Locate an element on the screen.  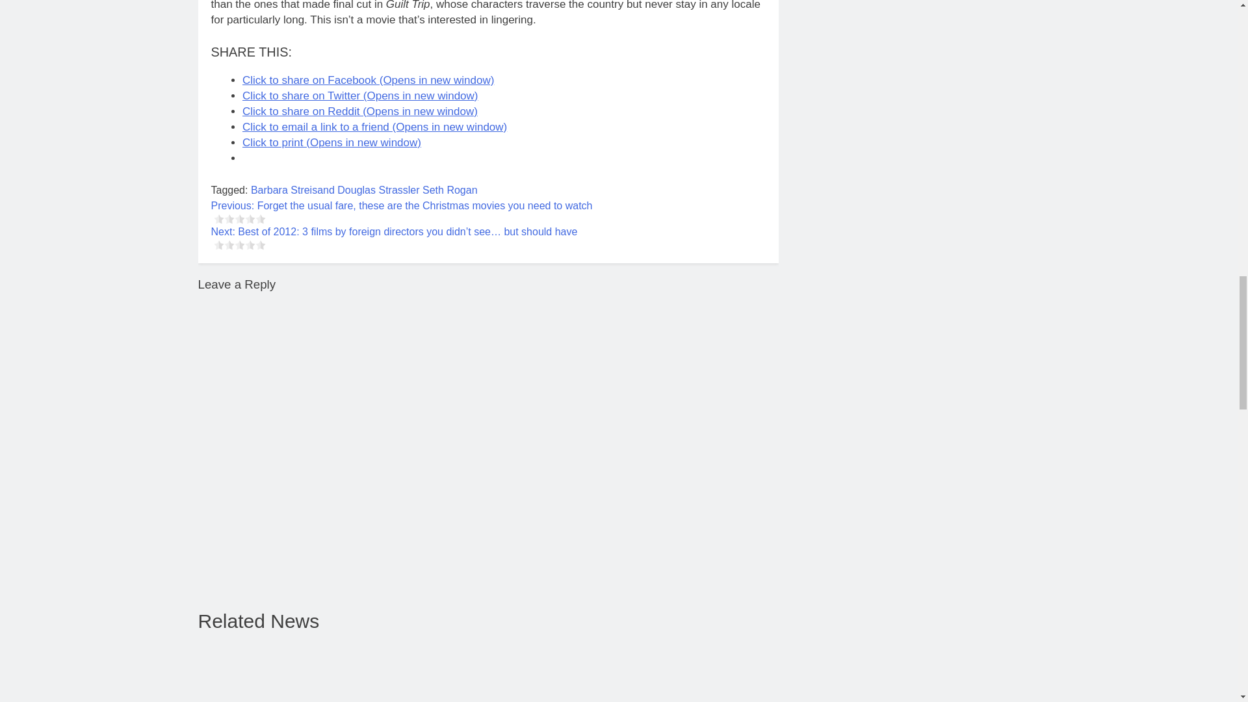
Click to email a link to a friend is located at coordinates (374, 127).